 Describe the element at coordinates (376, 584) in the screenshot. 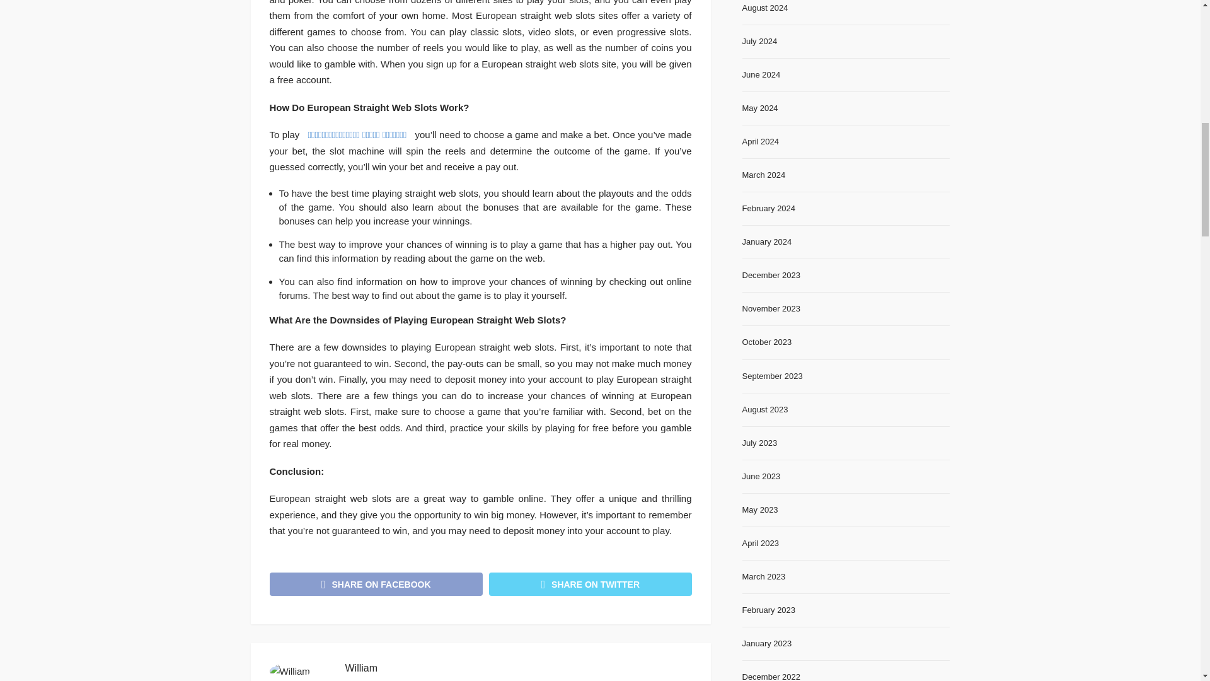

I see `SHARE ON FACEBOOK` at that location.